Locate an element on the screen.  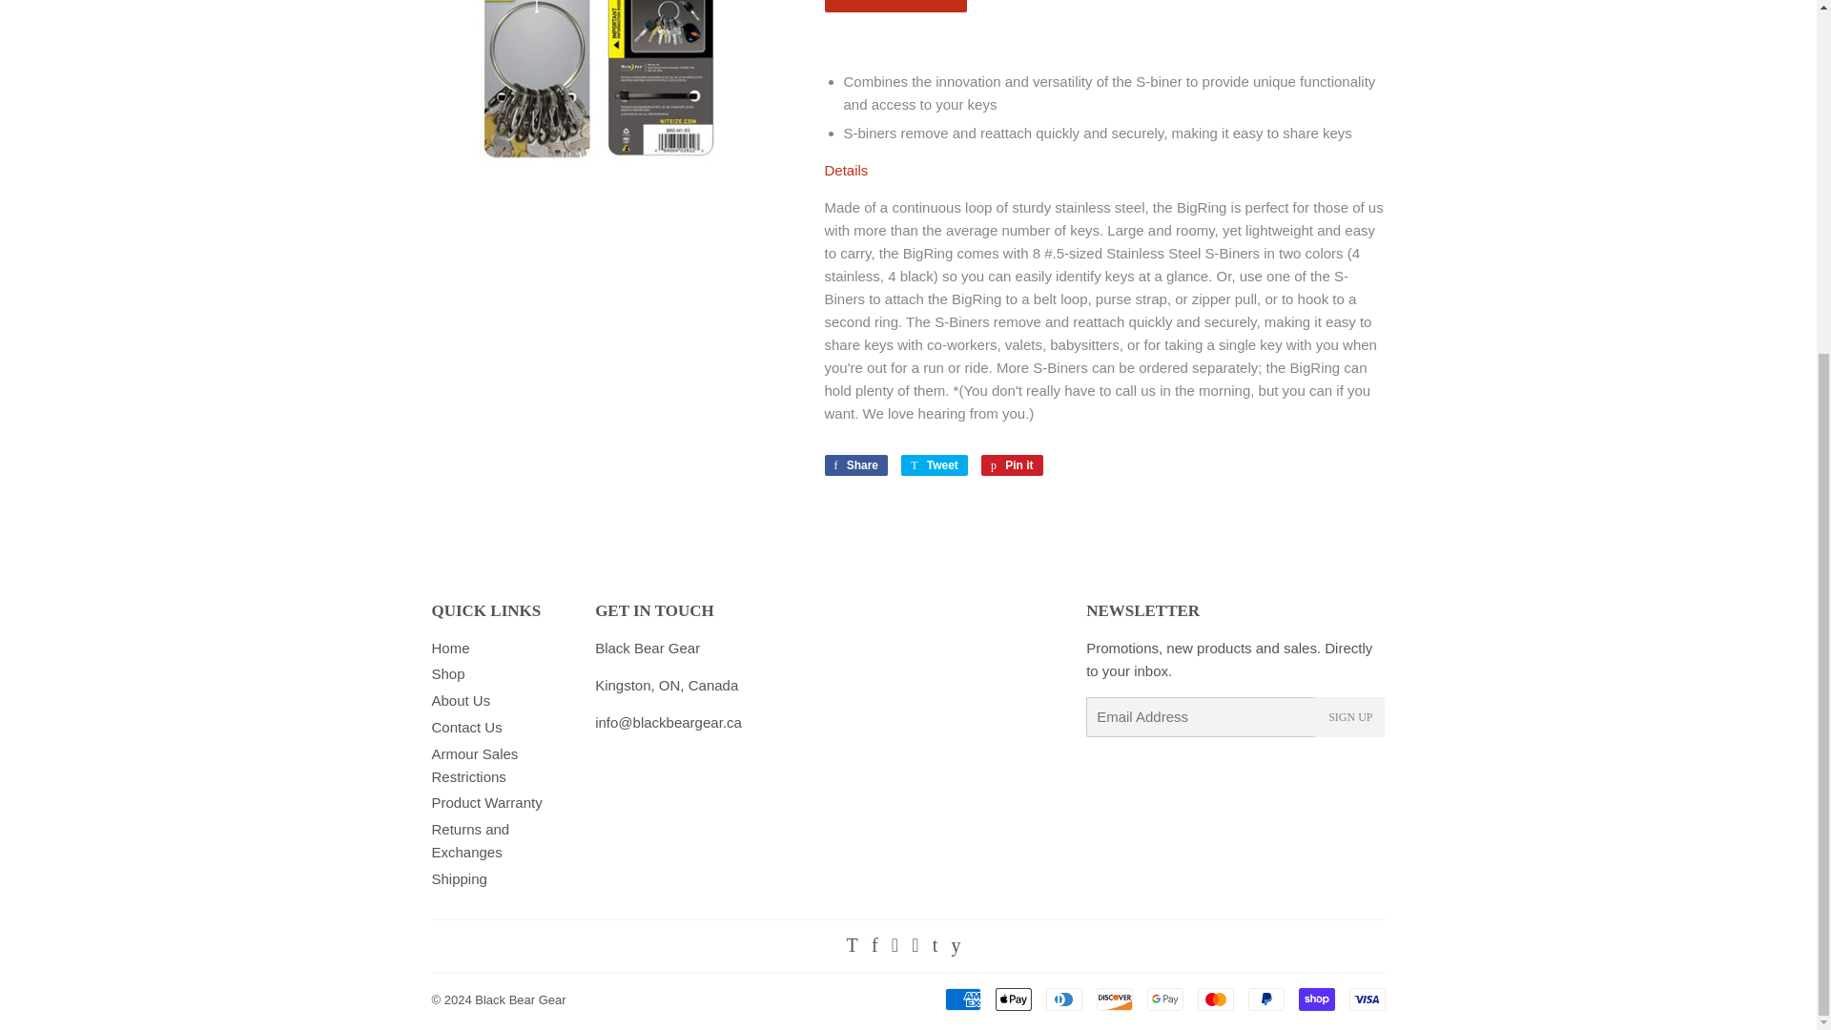
Black Bear Gear on Twitter is located at coordinates (1013, 465).